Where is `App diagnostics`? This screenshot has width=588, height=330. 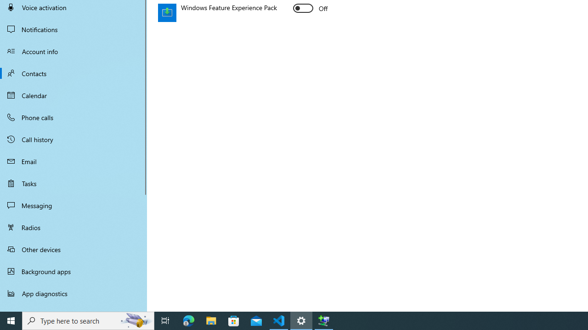
App diagnostics is located at coordinates (73, 293).